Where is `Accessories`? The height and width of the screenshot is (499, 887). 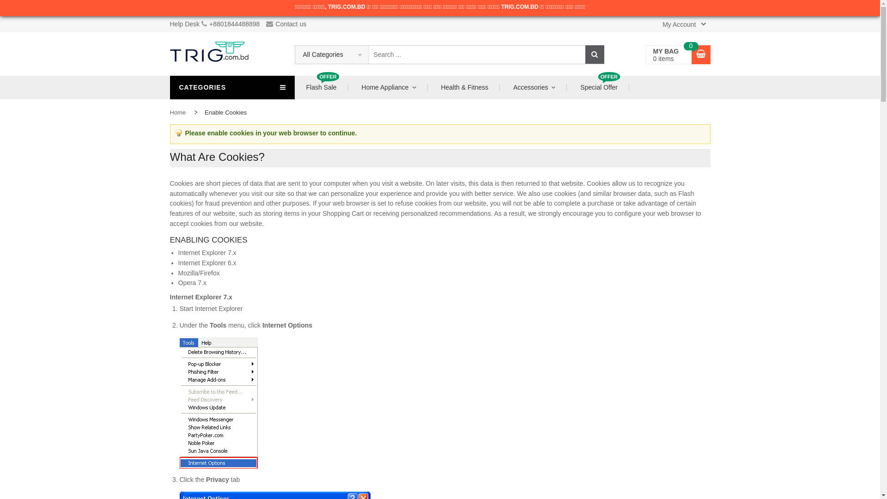
Accessories is located at coordinates (534, 88).